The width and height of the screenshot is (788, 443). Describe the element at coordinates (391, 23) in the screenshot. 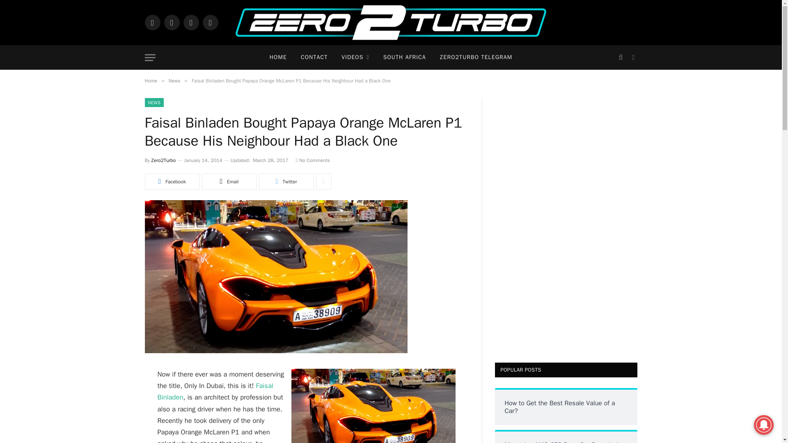

I see `Zero2Turbo` at that location.